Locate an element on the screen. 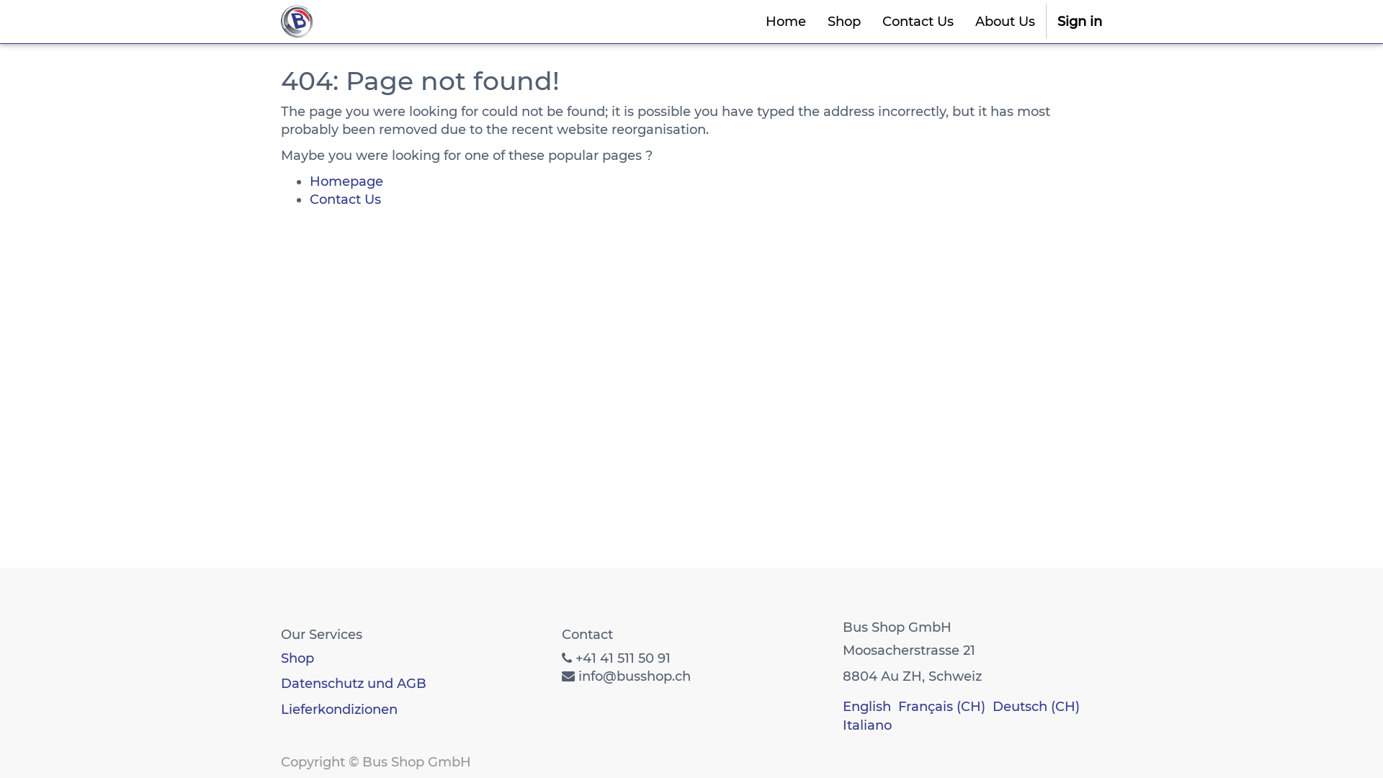 The image size is (1383, 778). Bus Shop GmbH is located at coordinates (298, 22).